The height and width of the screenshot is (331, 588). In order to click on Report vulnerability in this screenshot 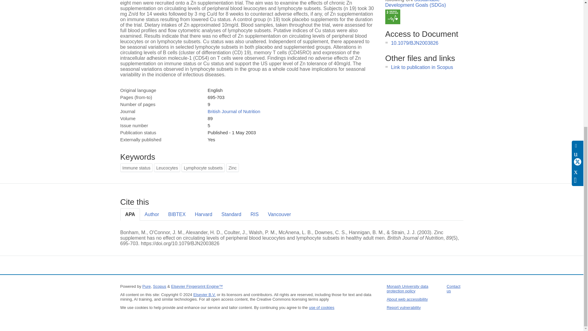, I will do `click(404, 307)`.